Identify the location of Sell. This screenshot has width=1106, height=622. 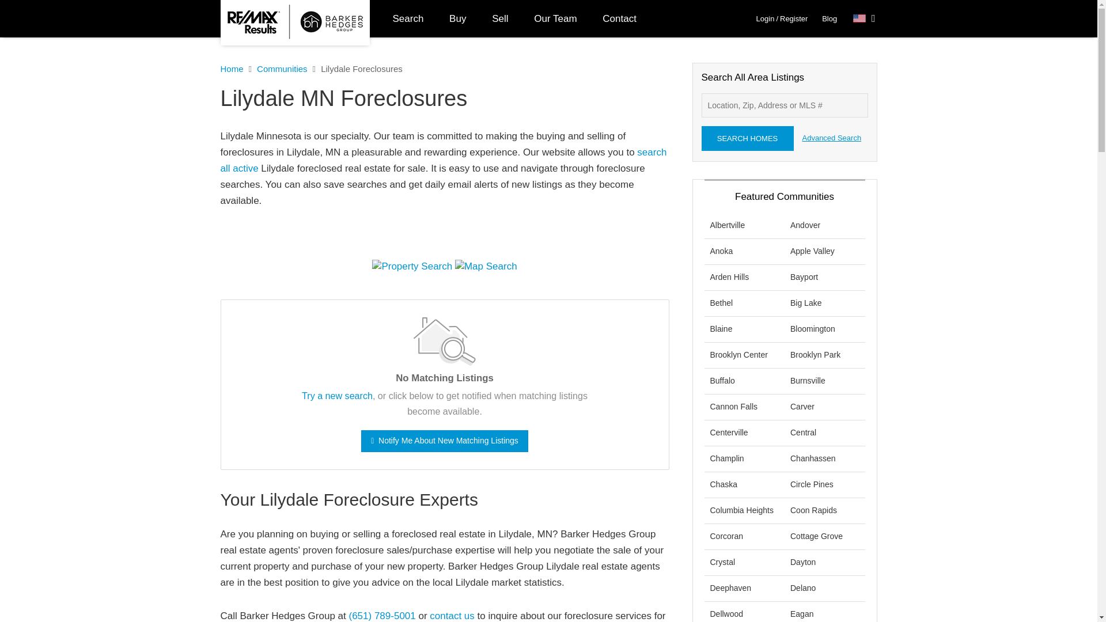
(500, 18).